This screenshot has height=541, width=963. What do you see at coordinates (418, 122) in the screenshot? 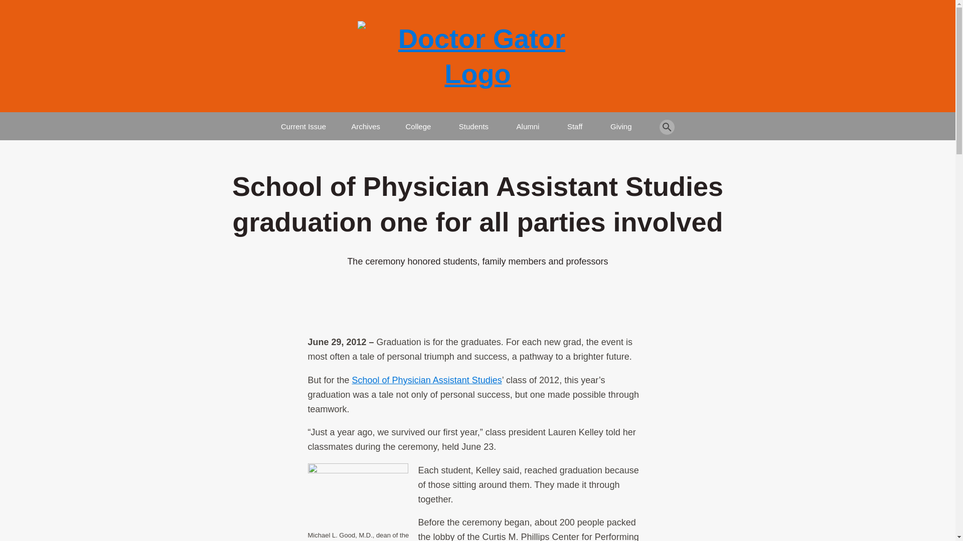
I see `College` at bounding box center [418, 122].